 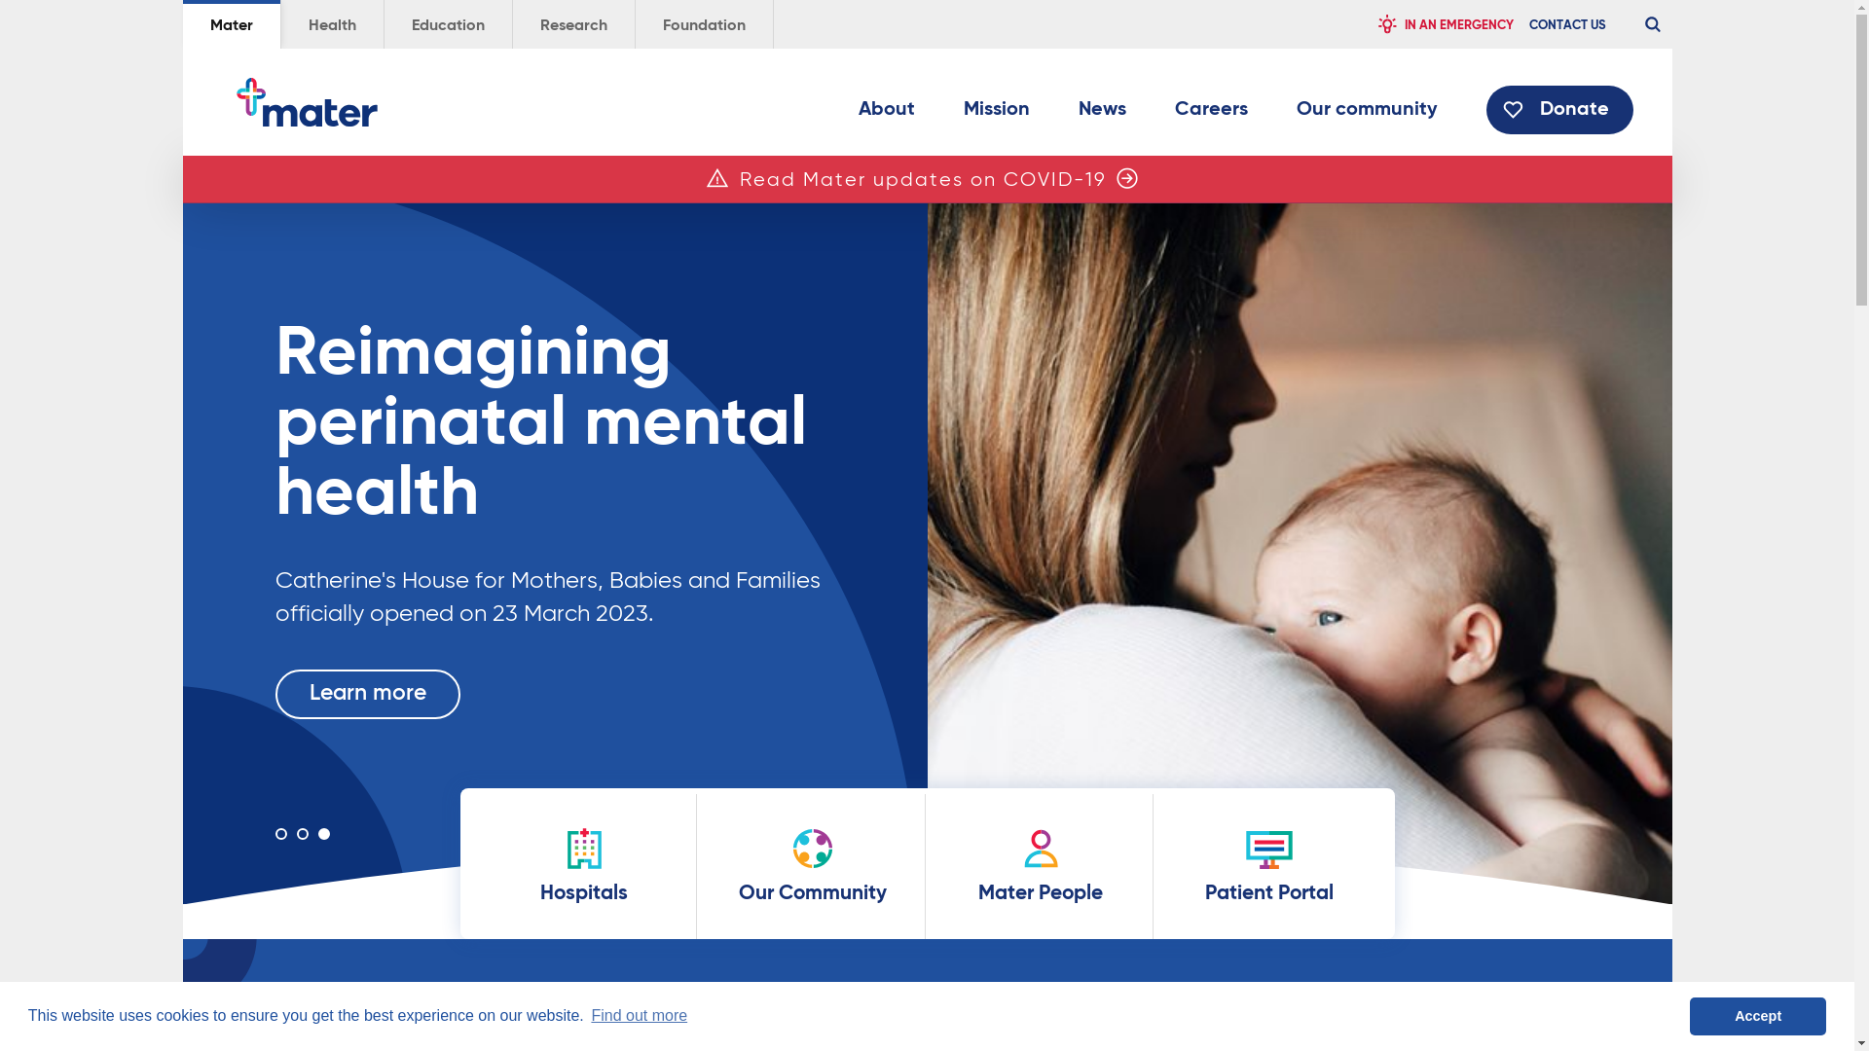 I want to click on Mater, so click(x=232, y=24).